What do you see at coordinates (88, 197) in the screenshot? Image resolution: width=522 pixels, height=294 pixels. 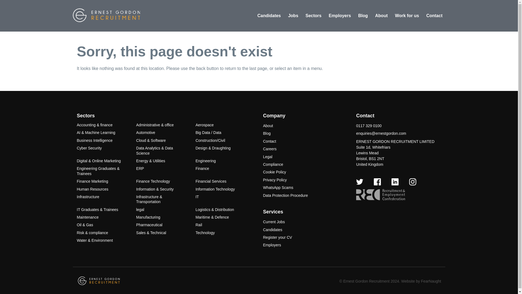 I see `Infrastructure` at bounding box center [88, 197].